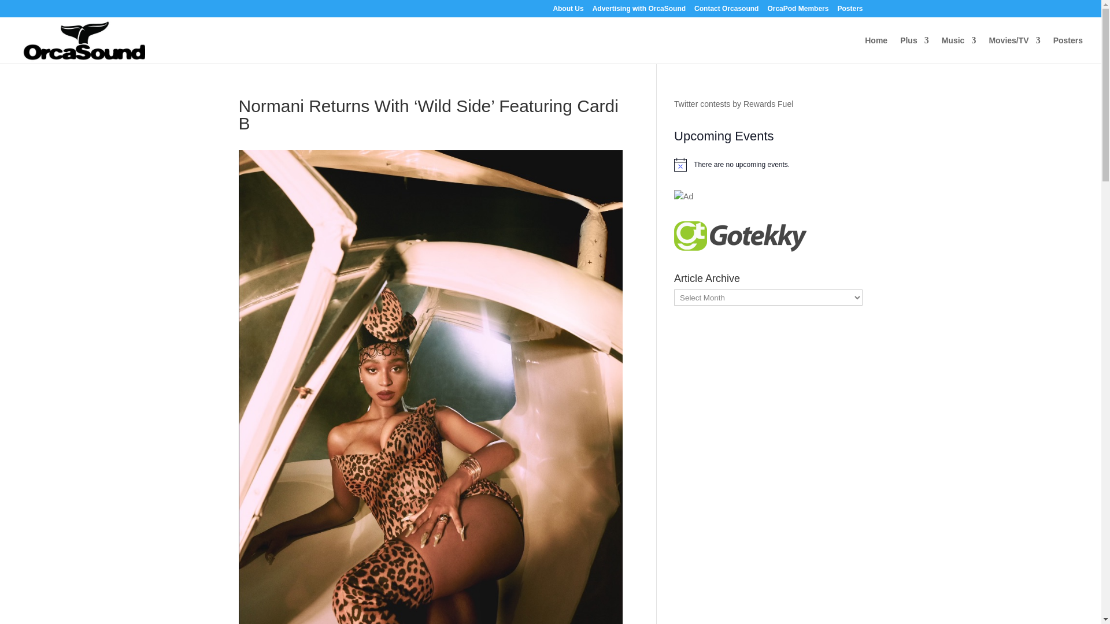  I want to click on Contact Orcasound, so click(726, 11).